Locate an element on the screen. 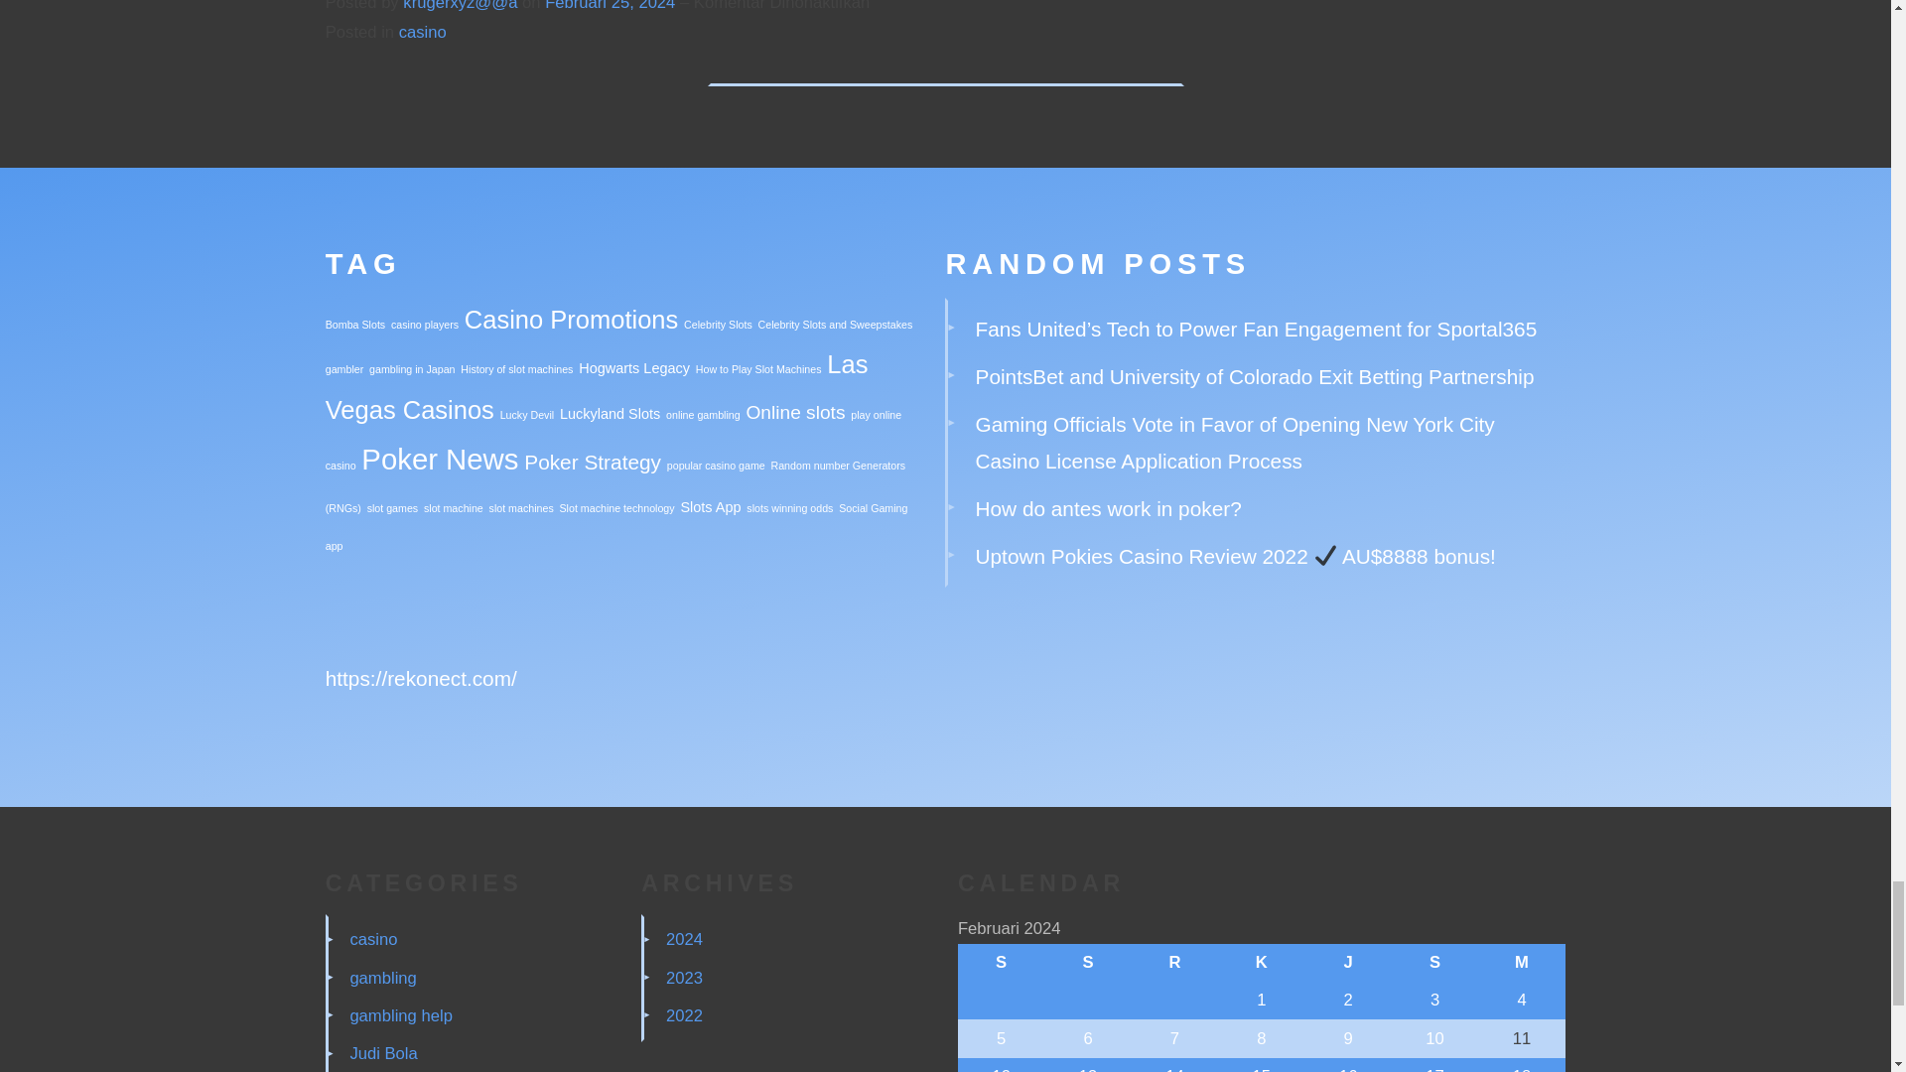 The width and height of the screenshot is (1906, 1072). Celebrity Slots and Sweepstakes is located at coordinates (836, 324).